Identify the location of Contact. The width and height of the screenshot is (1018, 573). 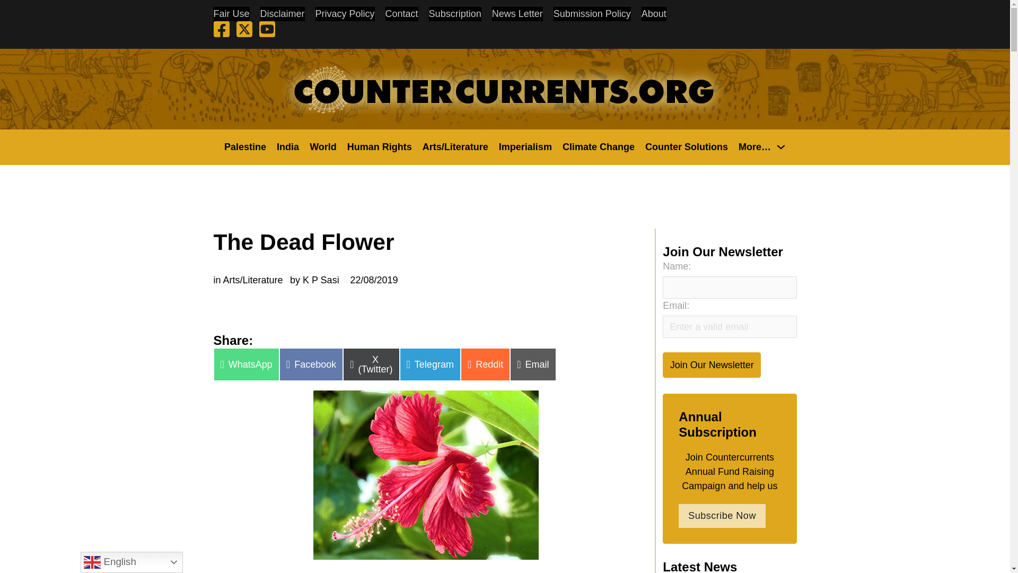
(402, 14).